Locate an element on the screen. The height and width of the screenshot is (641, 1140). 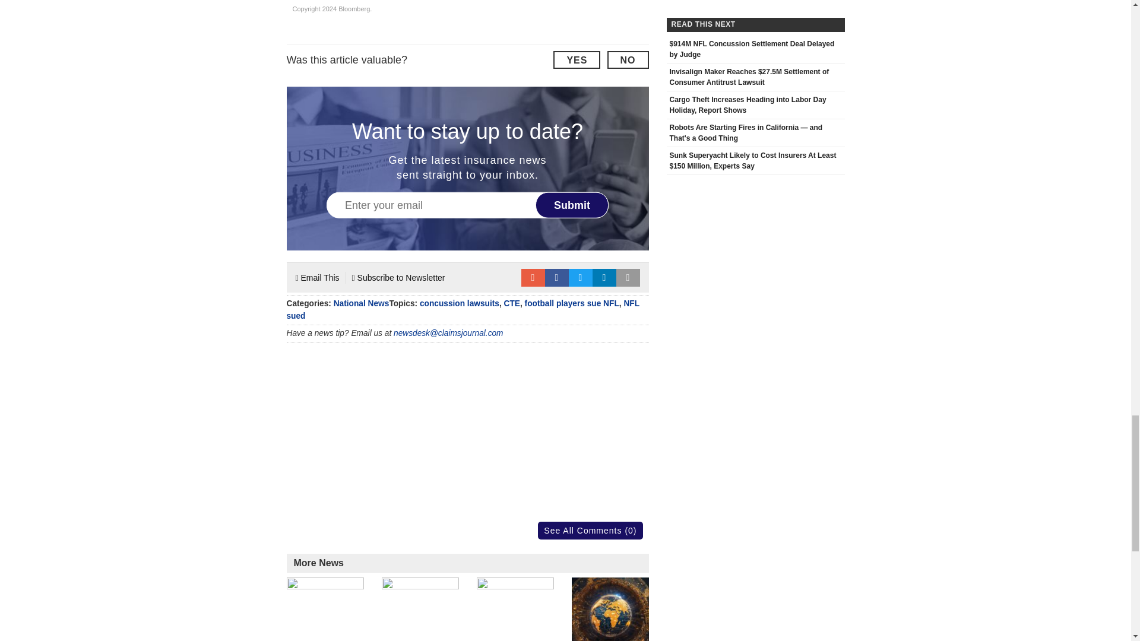
Post to Facebook. is located at coordinates (557, 277).